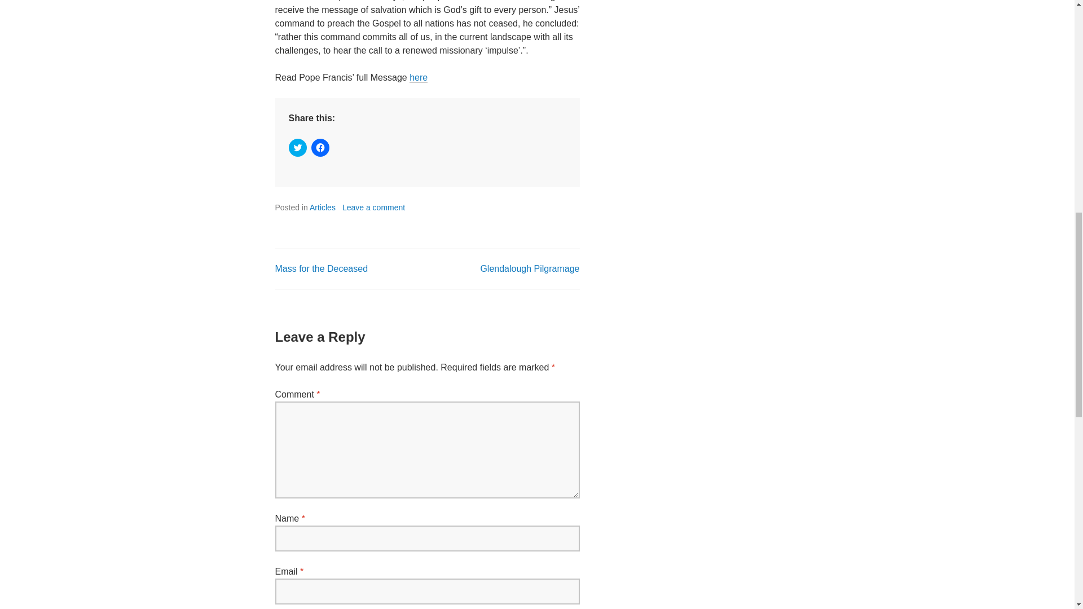 The image size is (1083, 609). What do you see at coordinates (529, 268) in the screenshot?
I see `Glendalough Pilgramage` at bounding box center [529, 268].